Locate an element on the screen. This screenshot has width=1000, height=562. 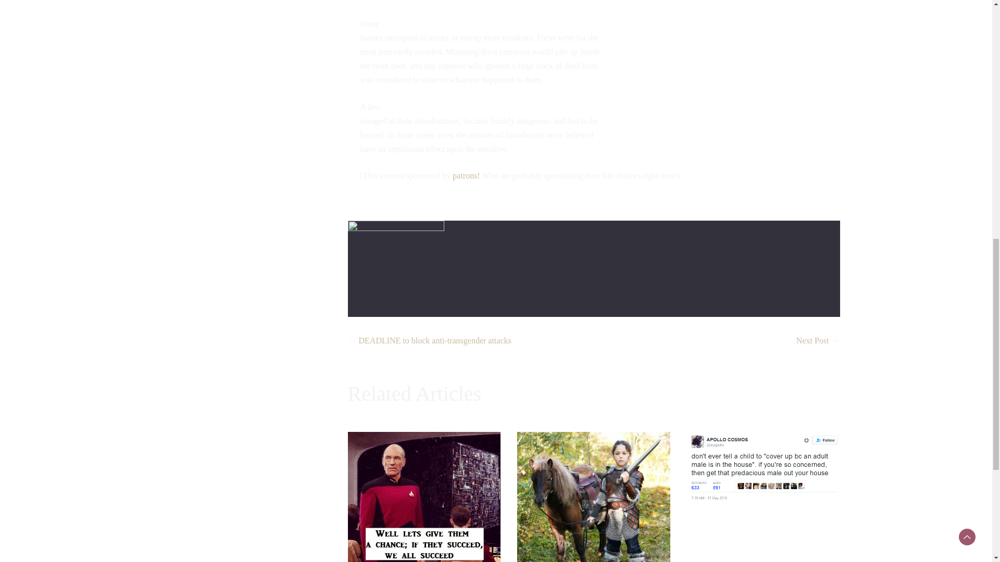
Next Post is located at coordinates (813, 340).